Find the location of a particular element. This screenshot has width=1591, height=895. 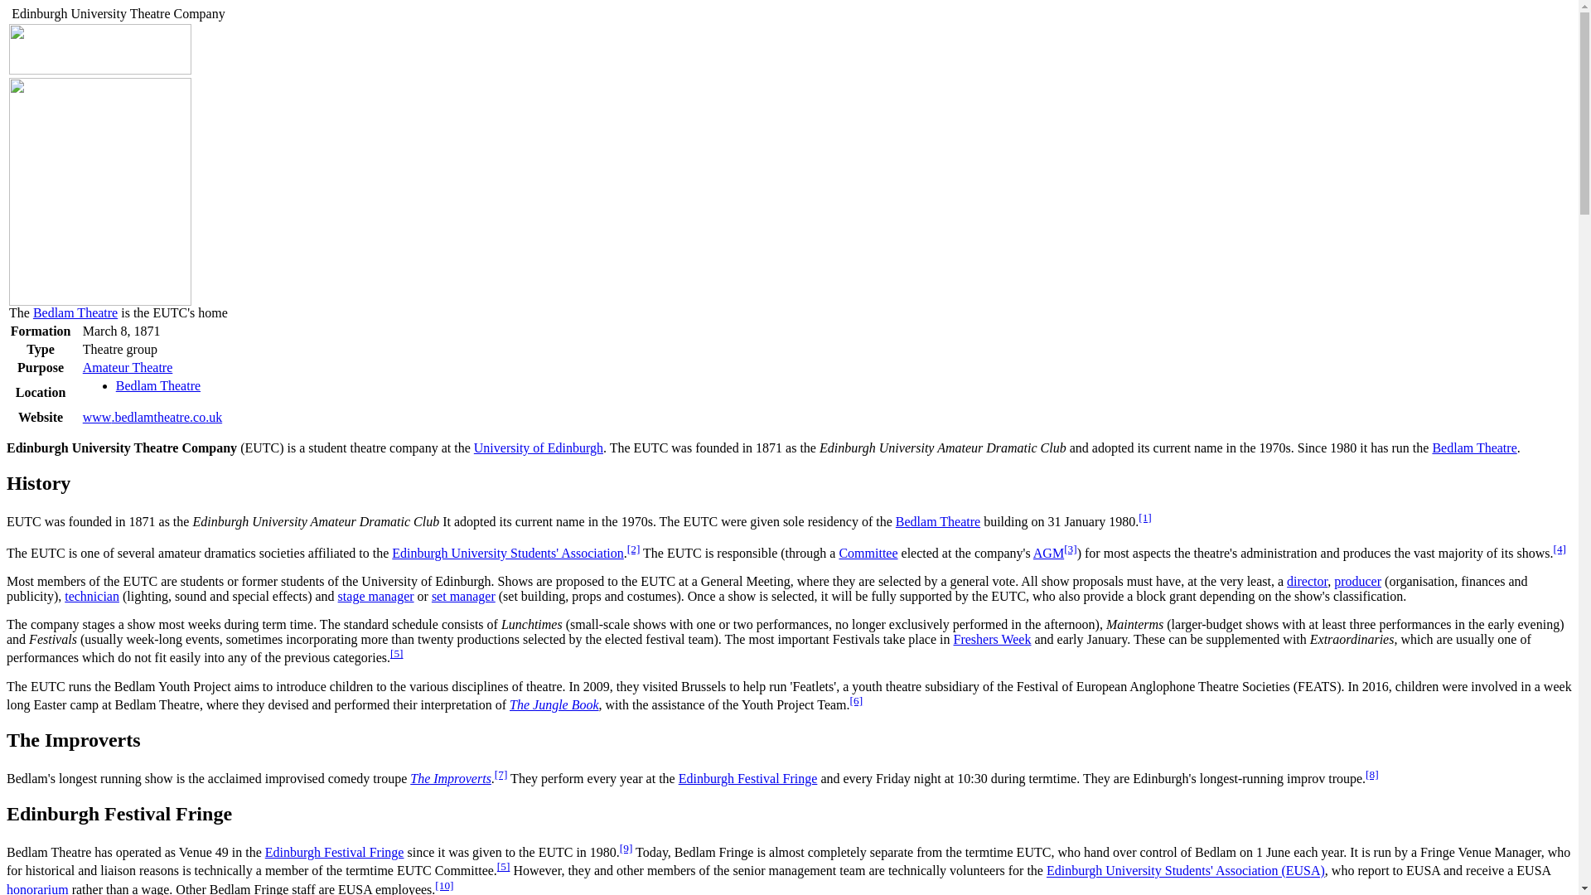

University of Edinburgh is located at coordinates (539, 447).